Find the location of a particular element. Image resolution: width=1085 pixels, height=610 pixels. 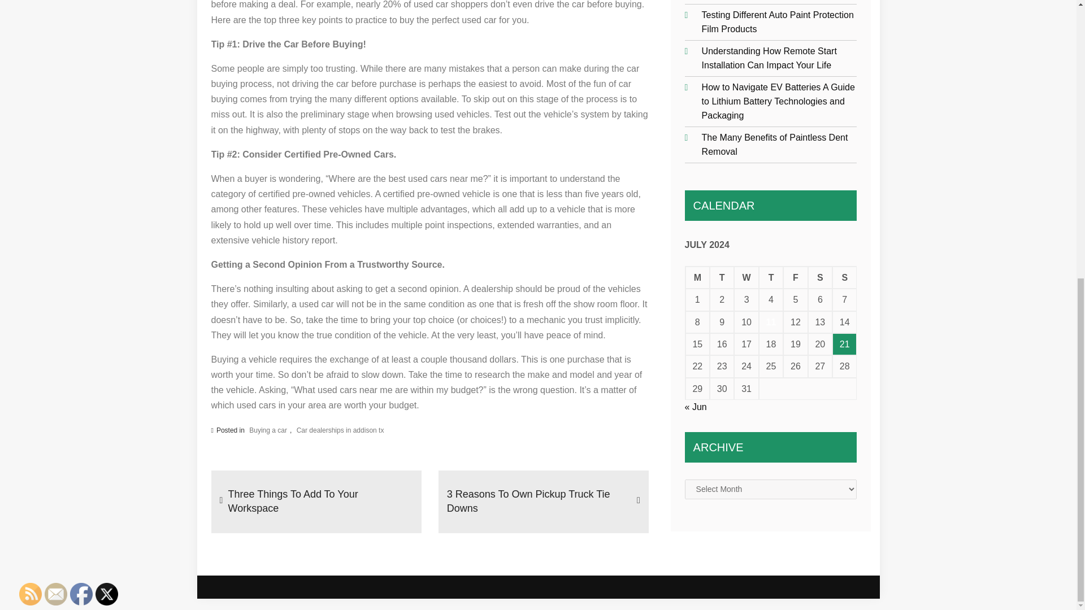

RSS is located at coordinates (31, 594).